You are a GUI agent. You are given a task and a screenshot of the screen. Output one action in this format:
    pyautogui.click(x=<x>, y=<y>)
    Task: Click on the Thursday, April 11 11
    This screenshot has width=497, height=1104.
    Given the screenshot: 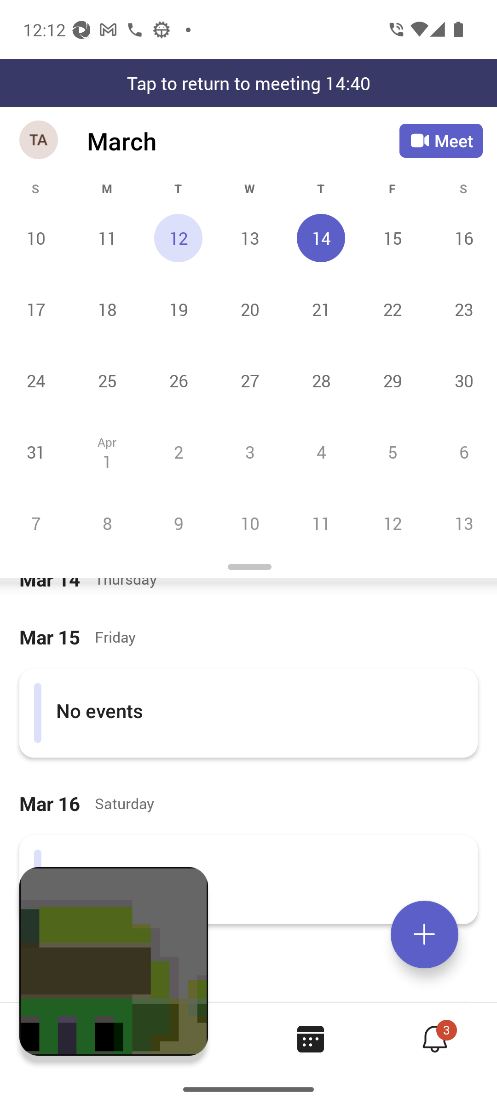 What is the action you would take?
    pyautogui.click(x=321, y=523)
    